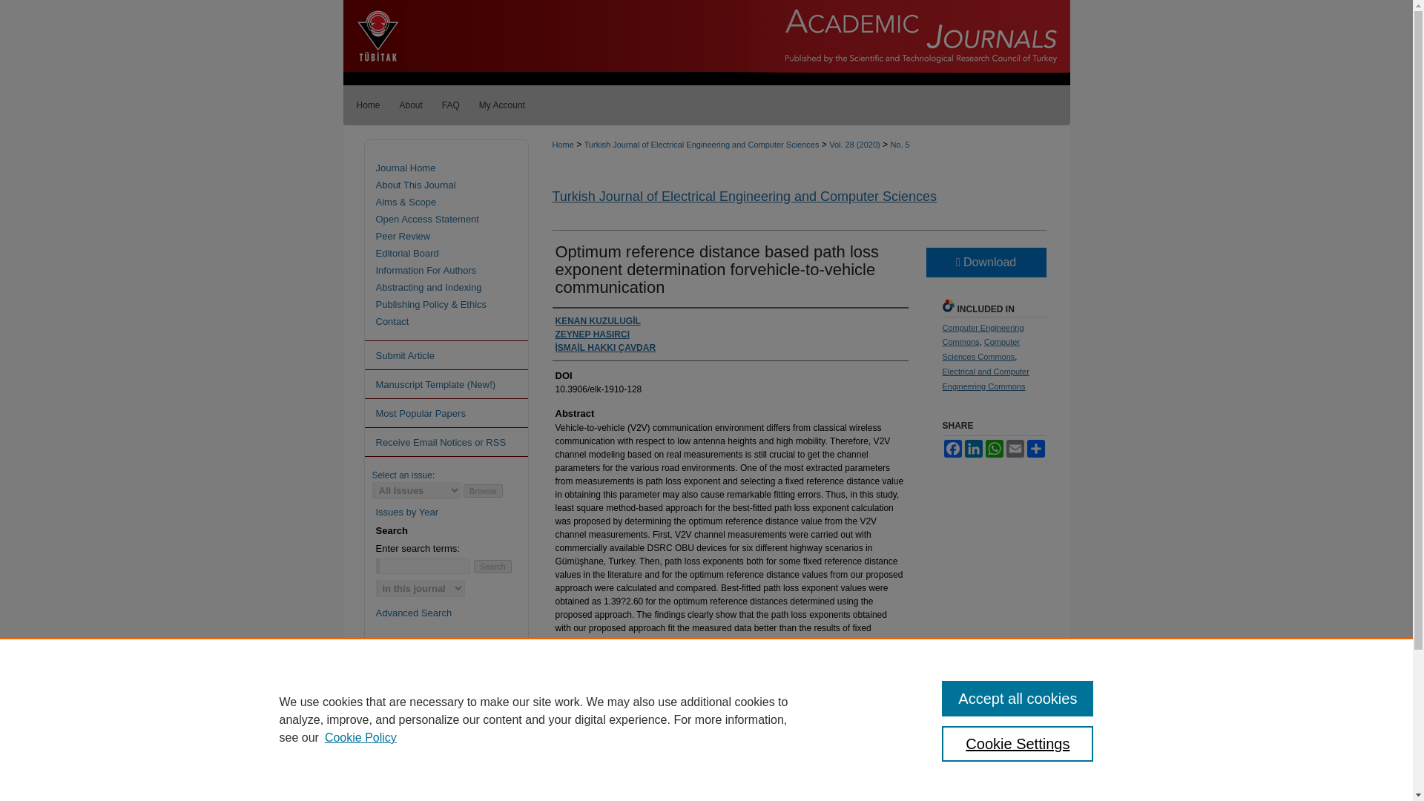  What do you see at coordinates (1015, 448) in the screenshot?
I see `Email` at bounding box center [1015, 448].